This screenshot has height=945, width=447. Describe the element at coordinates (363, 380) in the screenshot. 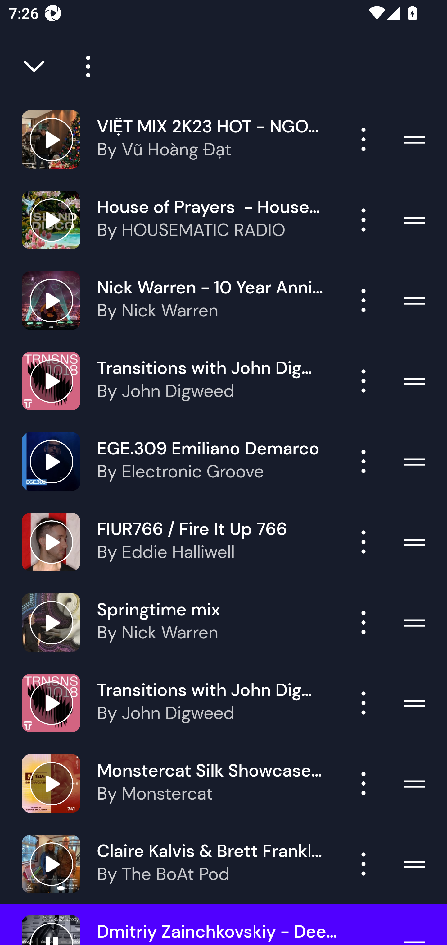

I see `Show options button` at that location.